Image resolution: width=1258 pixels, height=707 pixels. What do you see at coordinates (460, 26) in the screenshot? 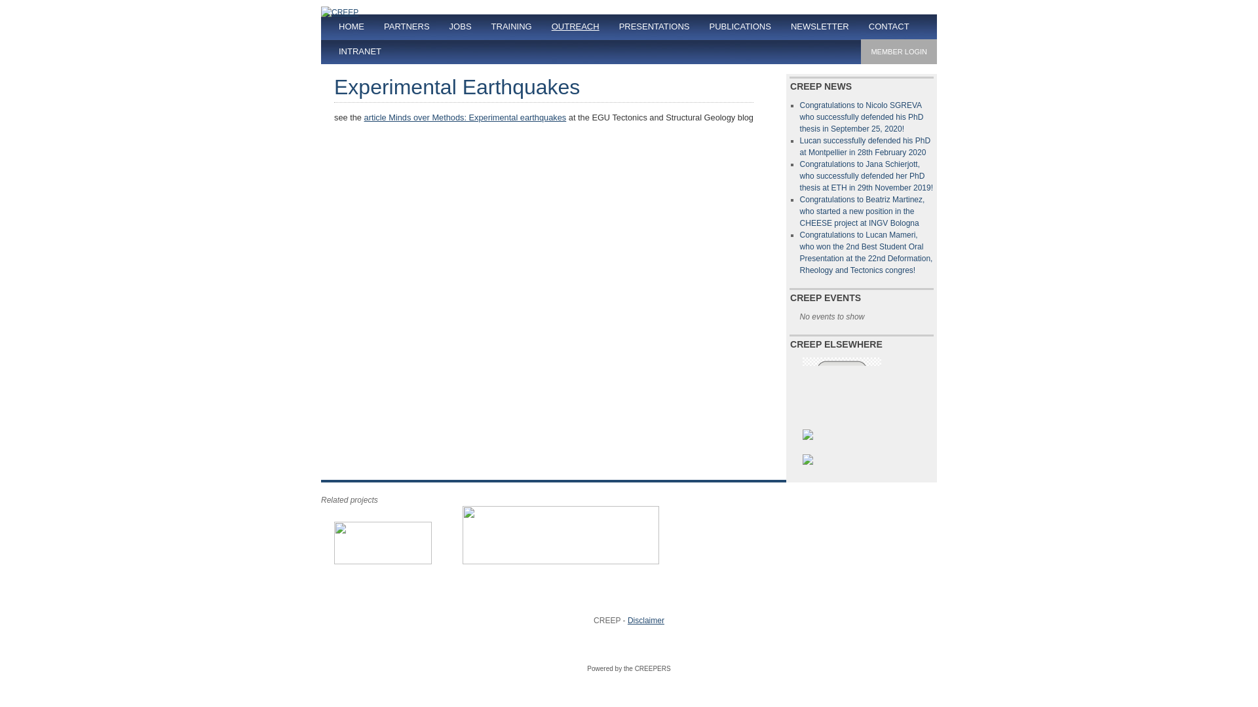
I see `JOBS` at bounding box center [460, 26].